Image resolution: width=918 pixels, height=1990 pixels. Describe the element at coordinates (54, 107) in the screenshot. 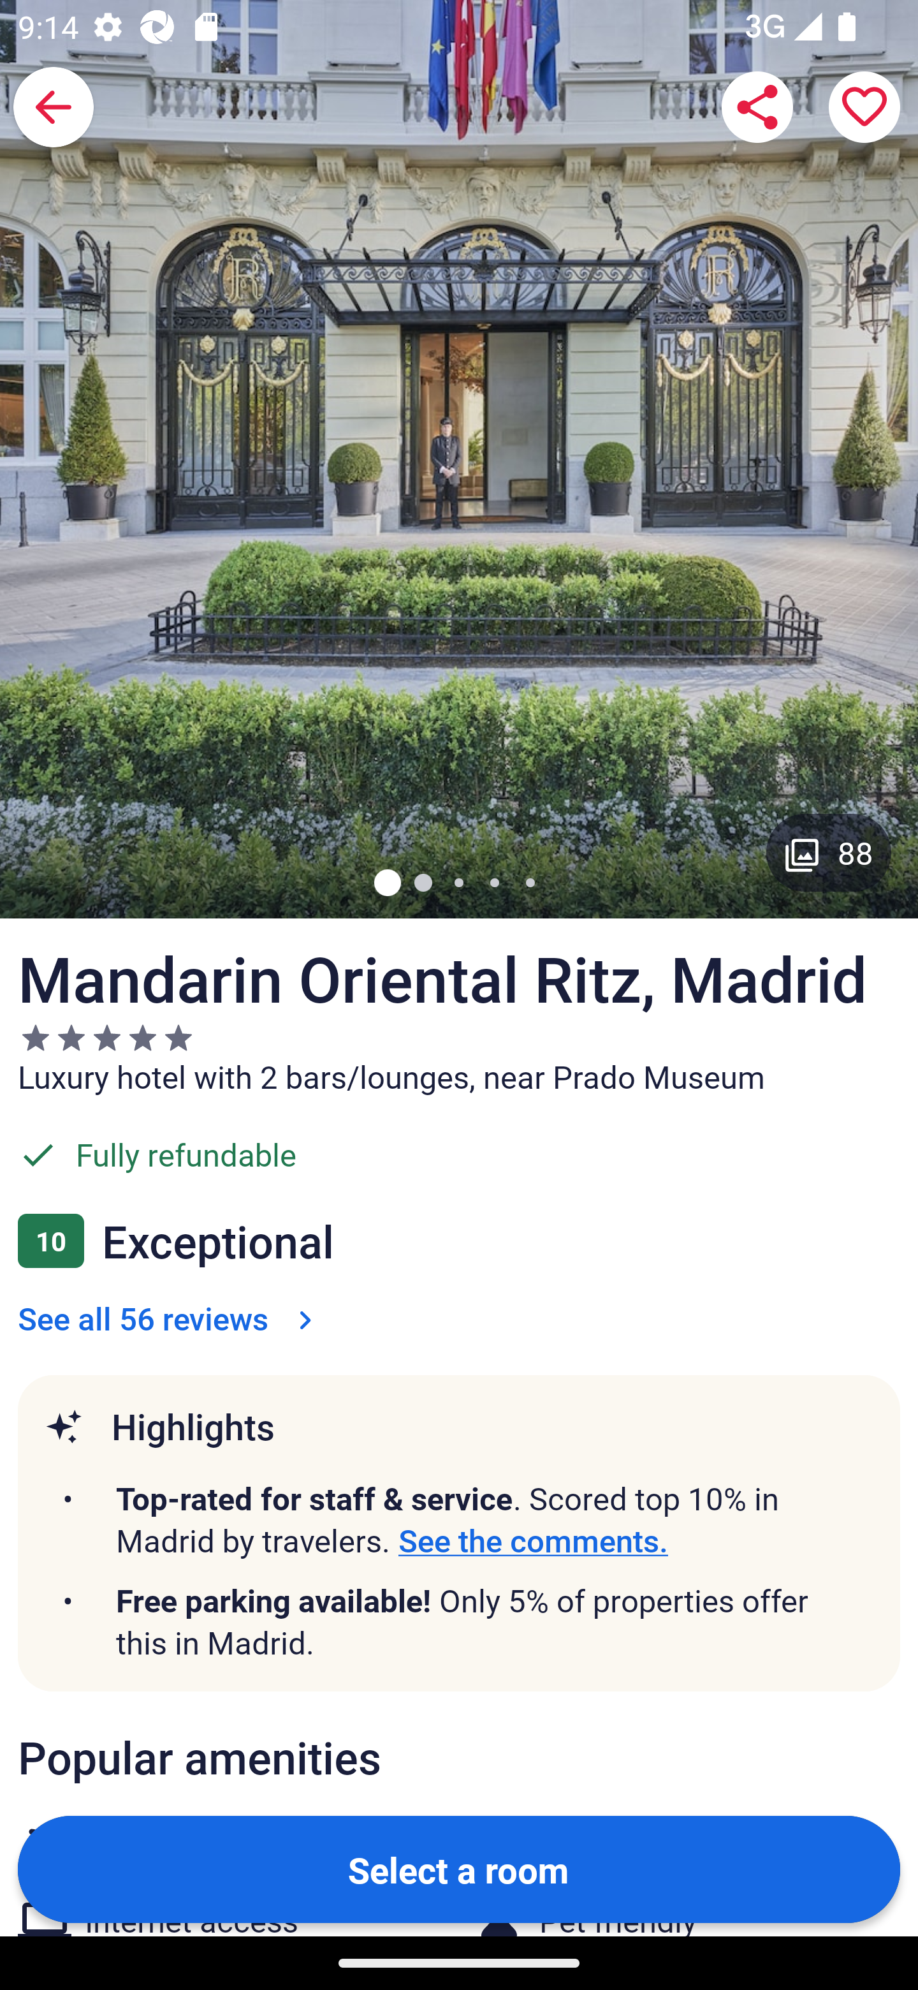

I see `Back` at that location.